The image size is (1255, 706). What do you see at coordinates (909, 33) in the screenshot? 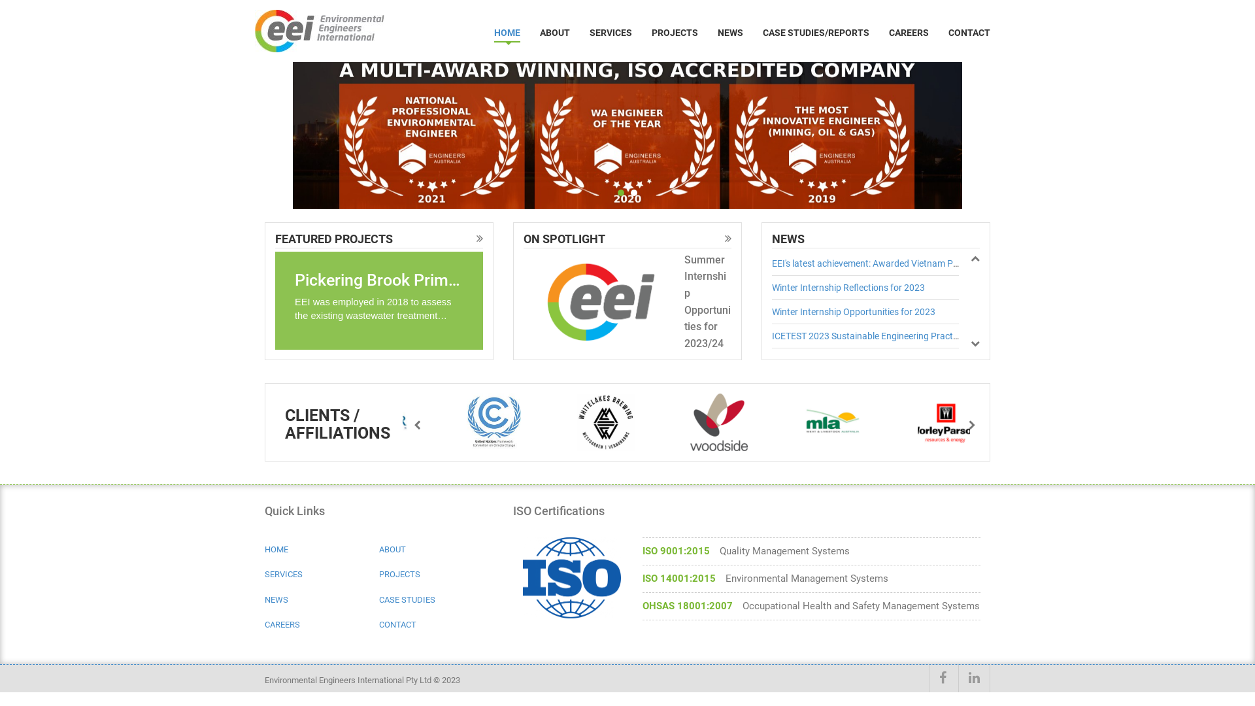
I see `CAREERS` at bounding box center [909, 33].